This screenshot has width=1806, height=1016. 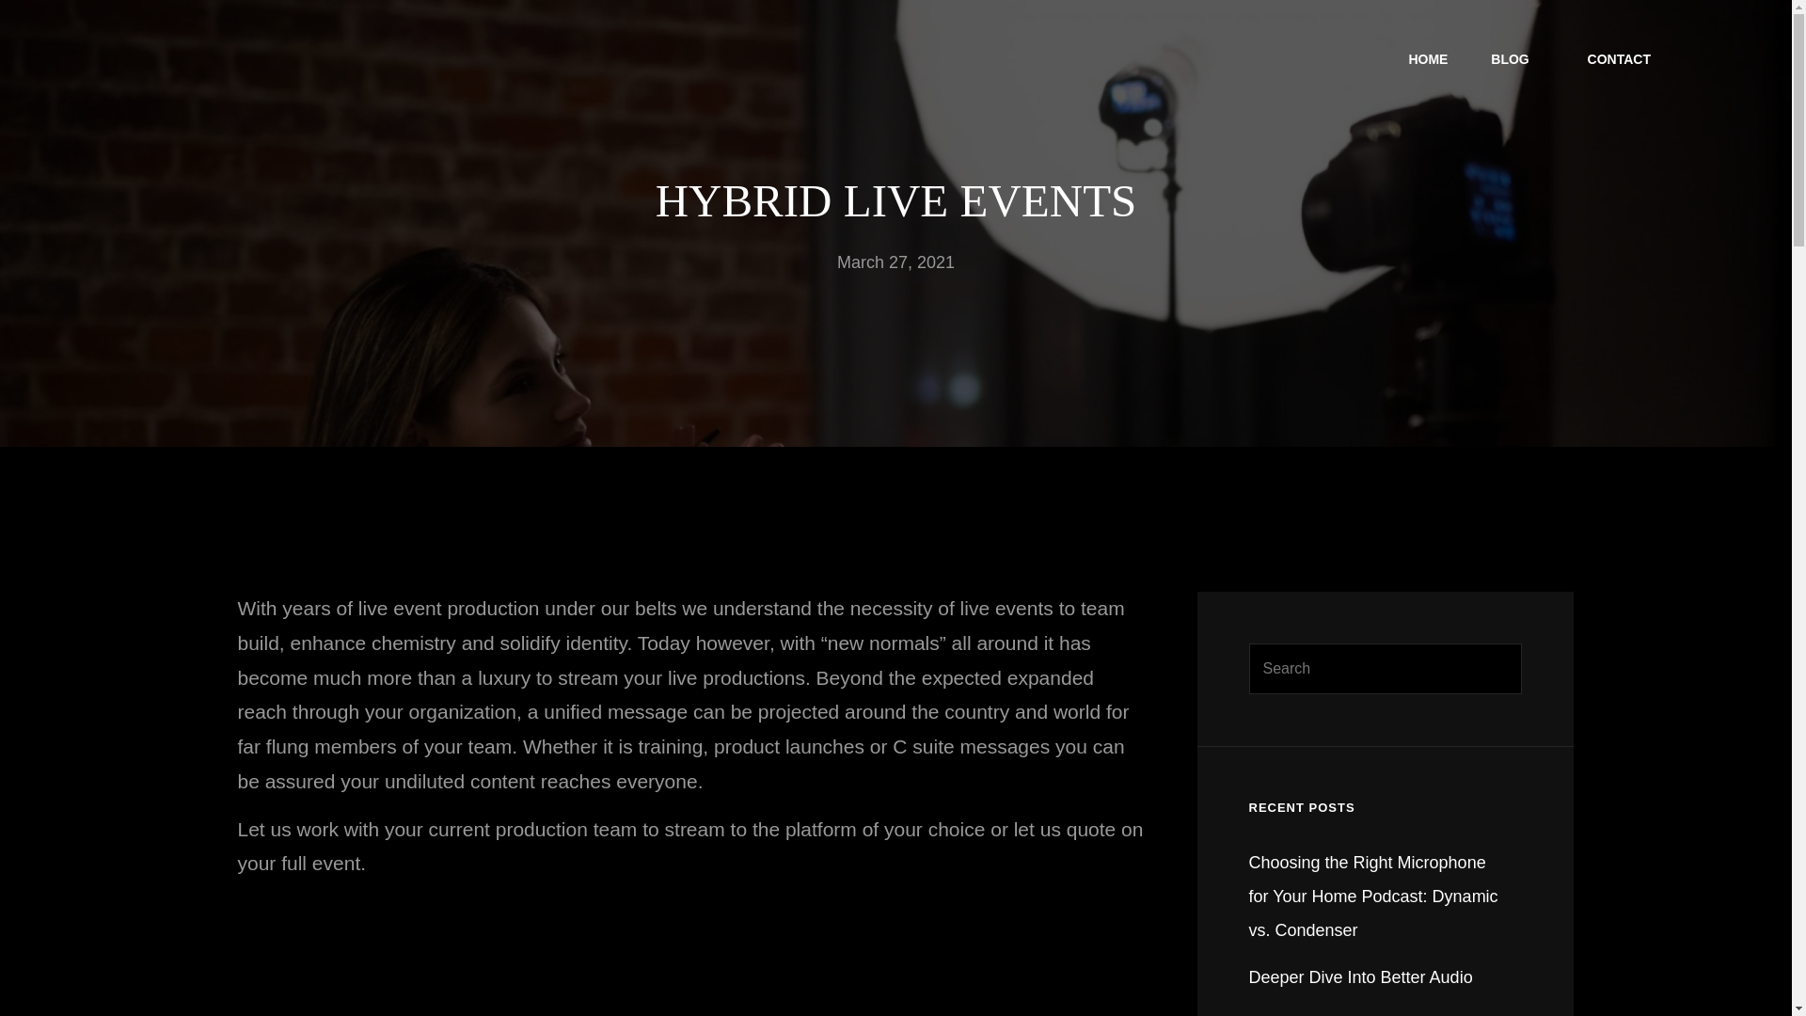 What do you see at coordinates (1428, 58) in the screenshot?
I see `HOME` at bounding box center [1428, 58].